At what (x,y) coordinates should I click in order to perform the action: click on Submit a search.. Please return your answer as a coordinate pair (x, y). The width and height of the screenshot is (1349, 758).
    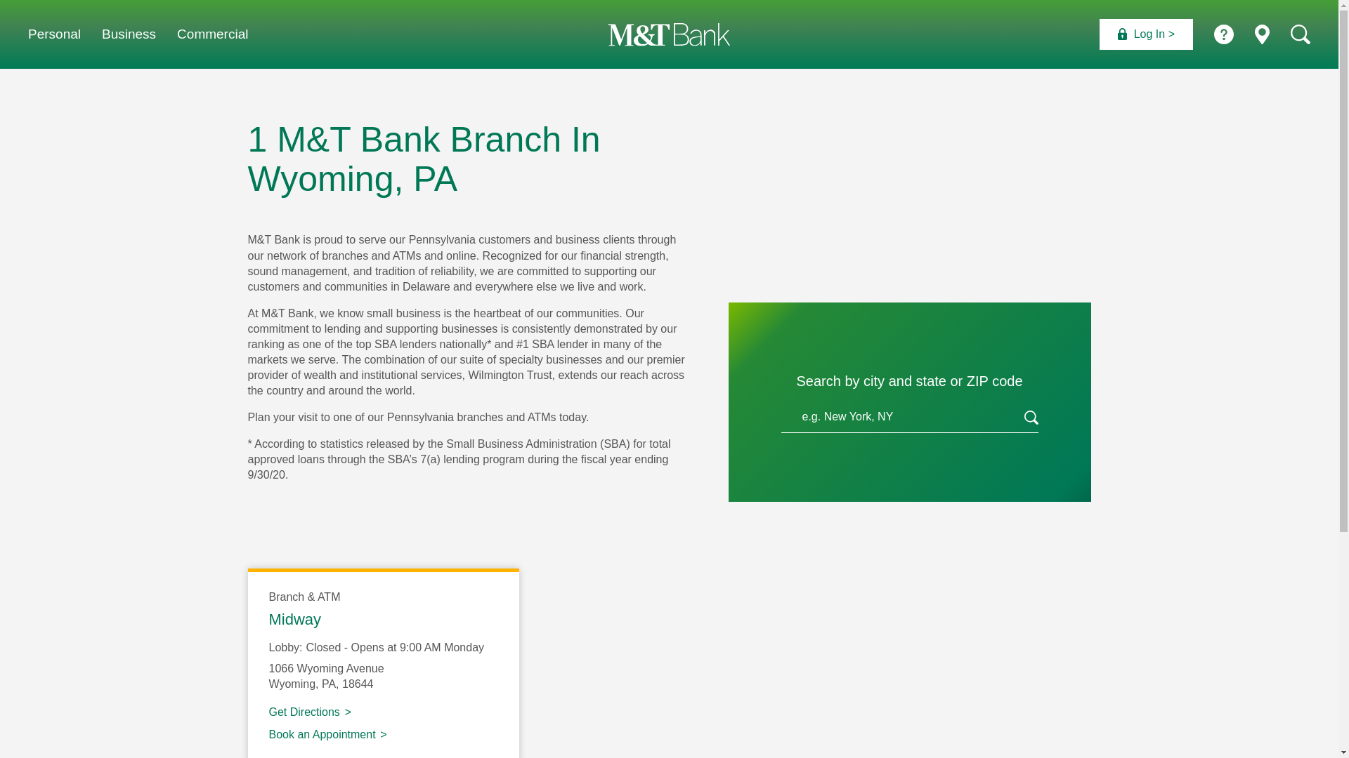
    Looking at the image, I should click on (1031, 420).